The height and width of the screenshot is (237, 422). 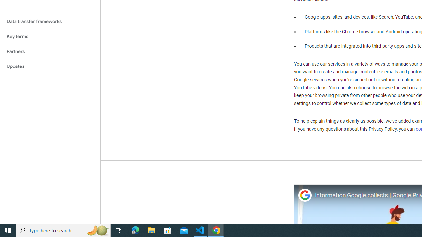 I want to click on Partners, so click(x=50, y=51).